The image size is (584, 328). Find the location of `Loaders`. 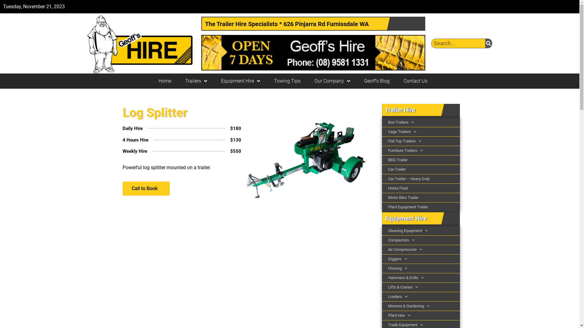

Loaders is located at coordinates (421, 297).